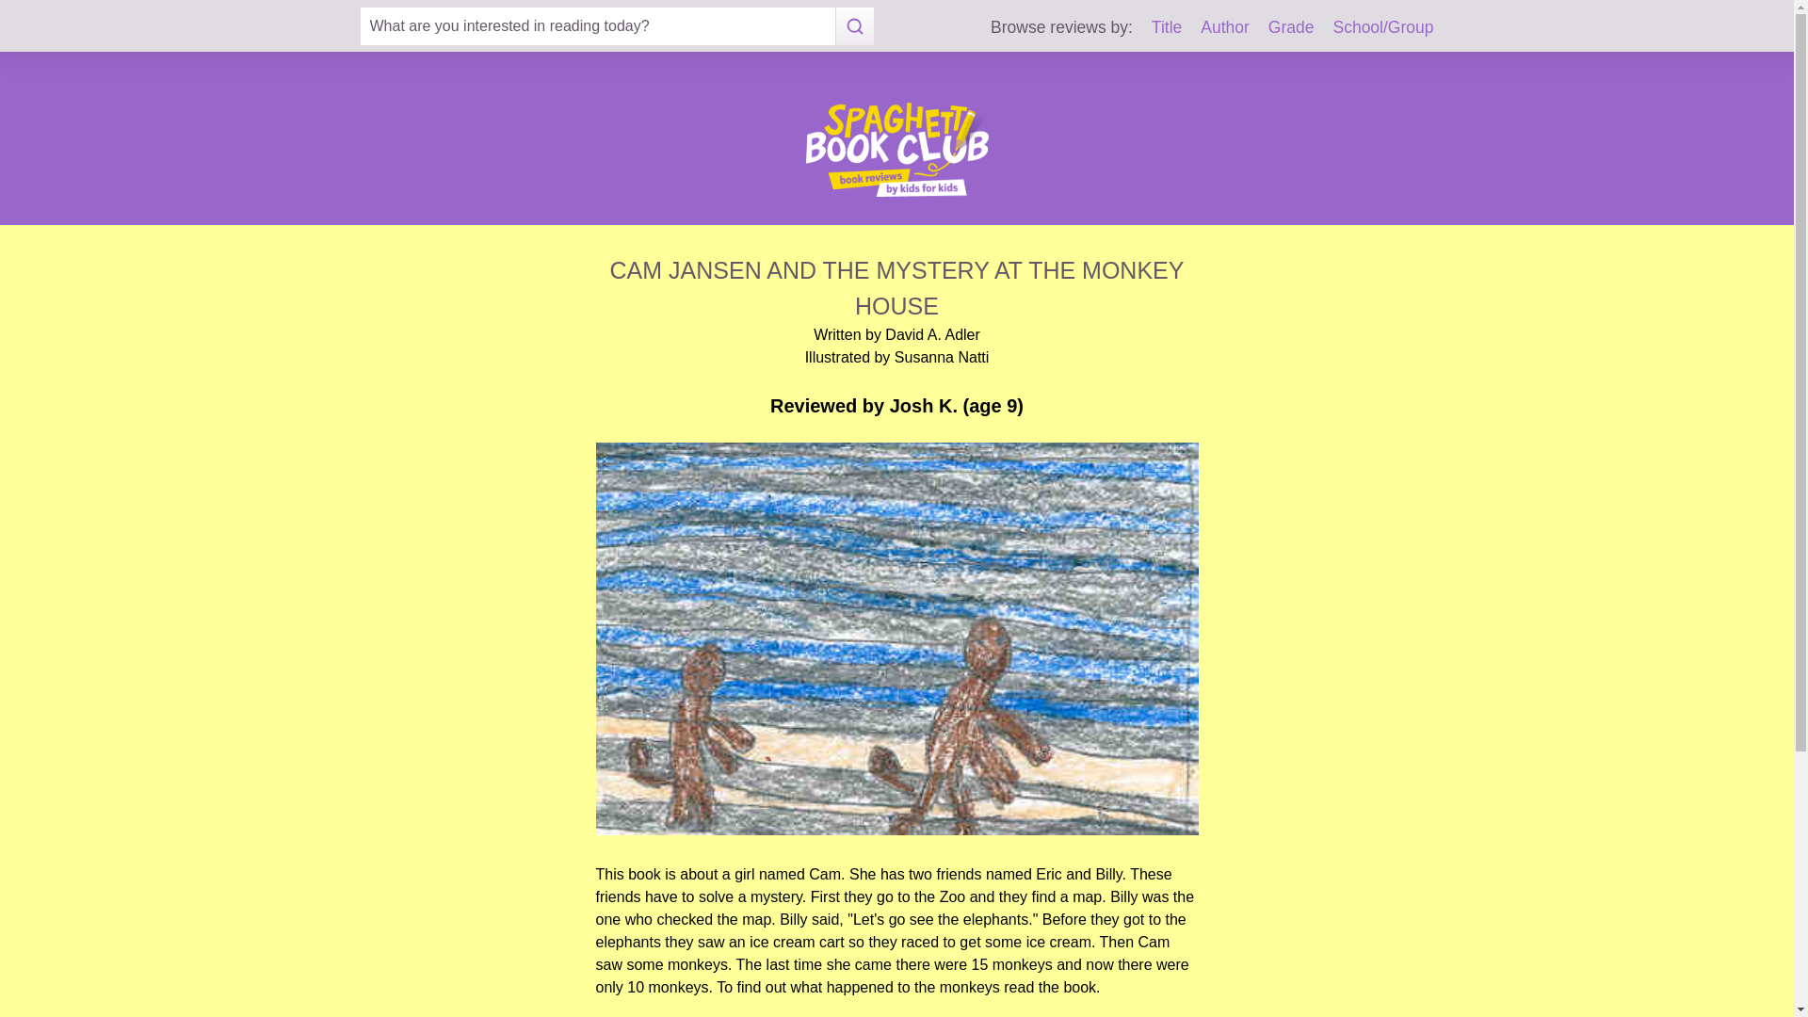  Describe the element at coordinates (1167, 26) in the screenshot. I see `Title` at that location.